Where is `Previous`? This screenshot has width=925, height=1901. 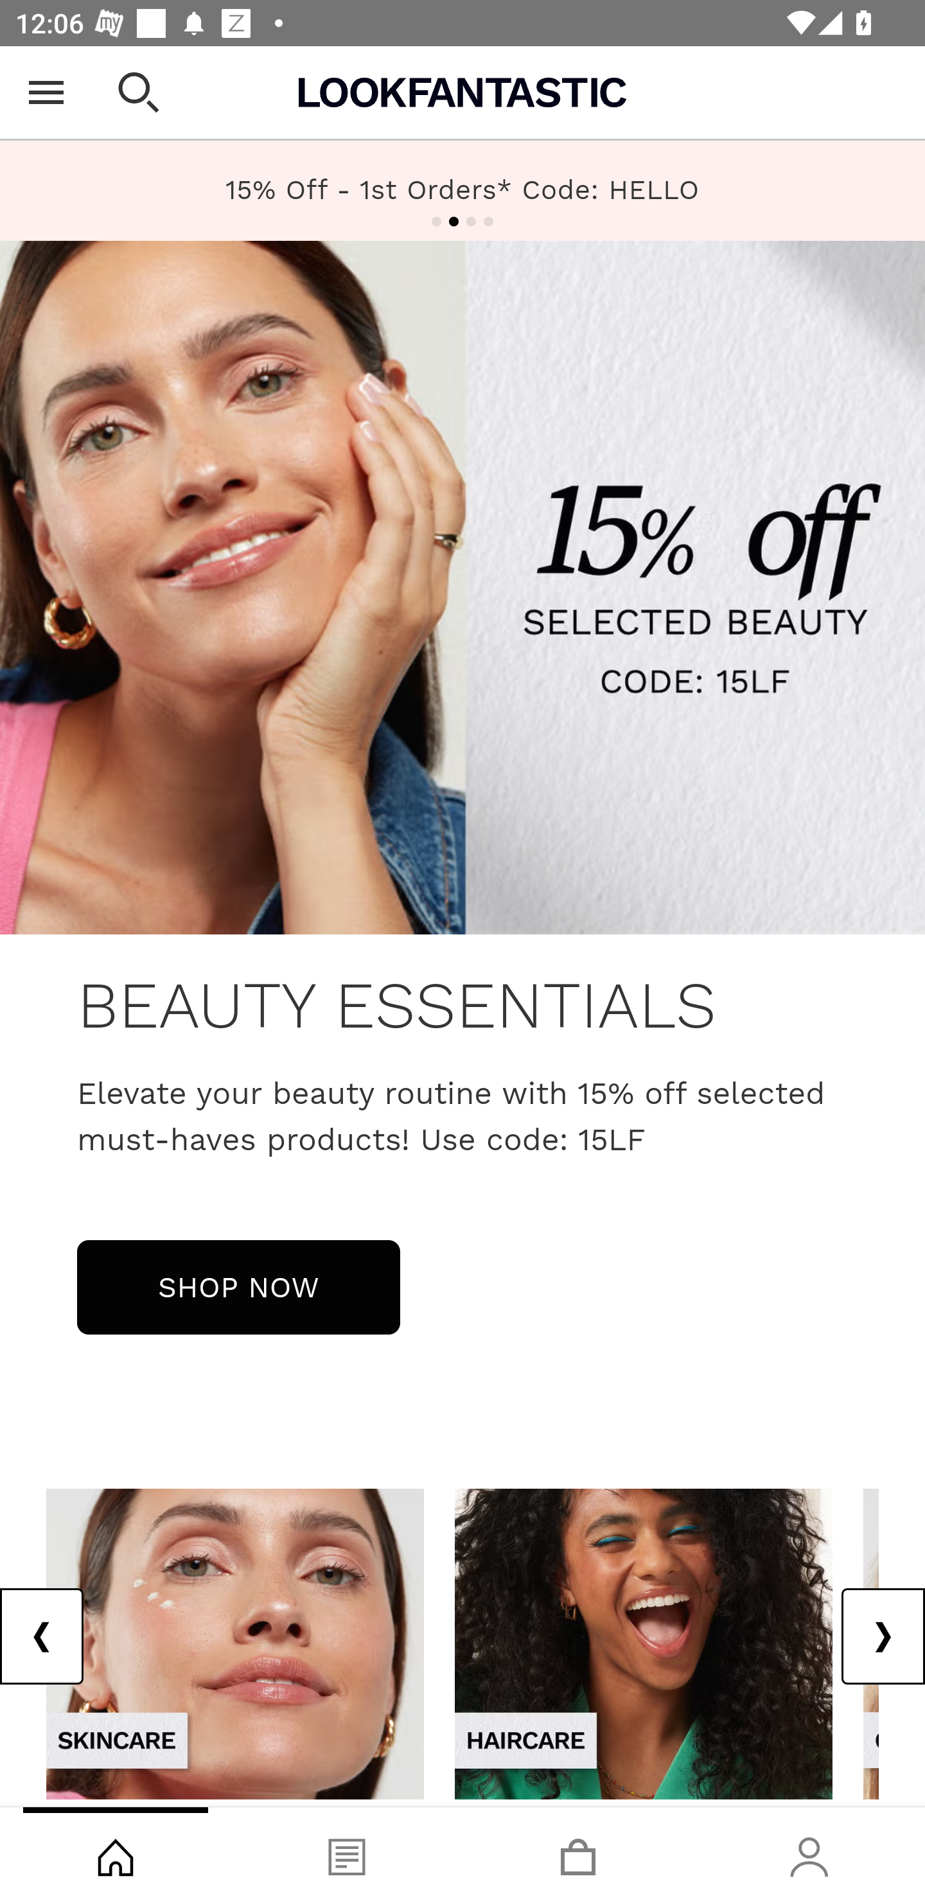
Previous is located at coordinates (42, 1636).